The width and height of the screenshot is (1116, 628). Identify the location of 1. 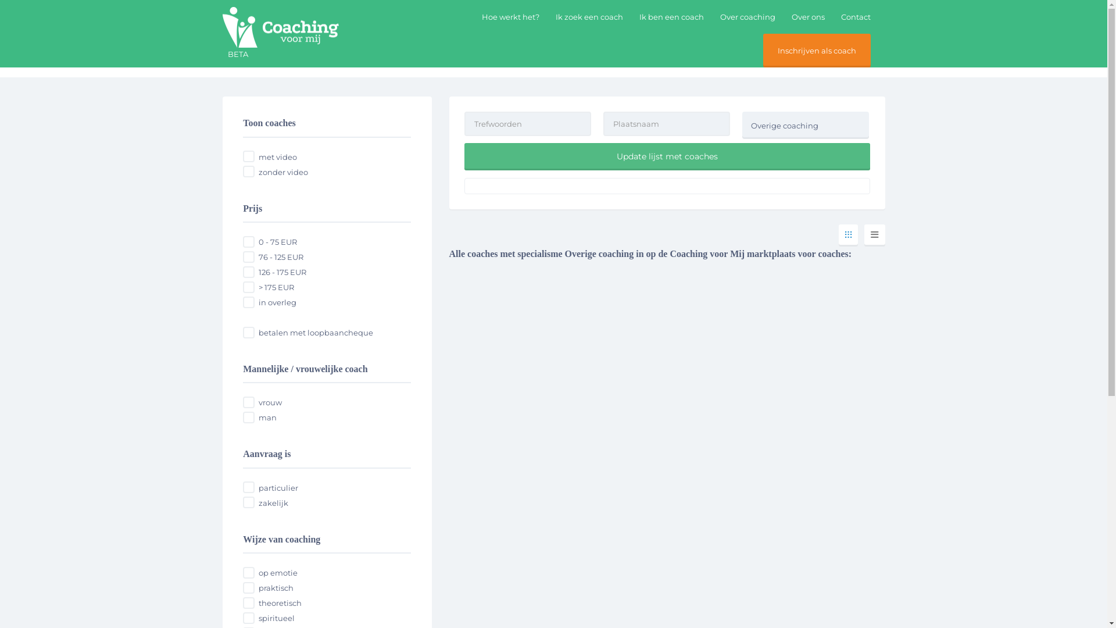
(249, 333).